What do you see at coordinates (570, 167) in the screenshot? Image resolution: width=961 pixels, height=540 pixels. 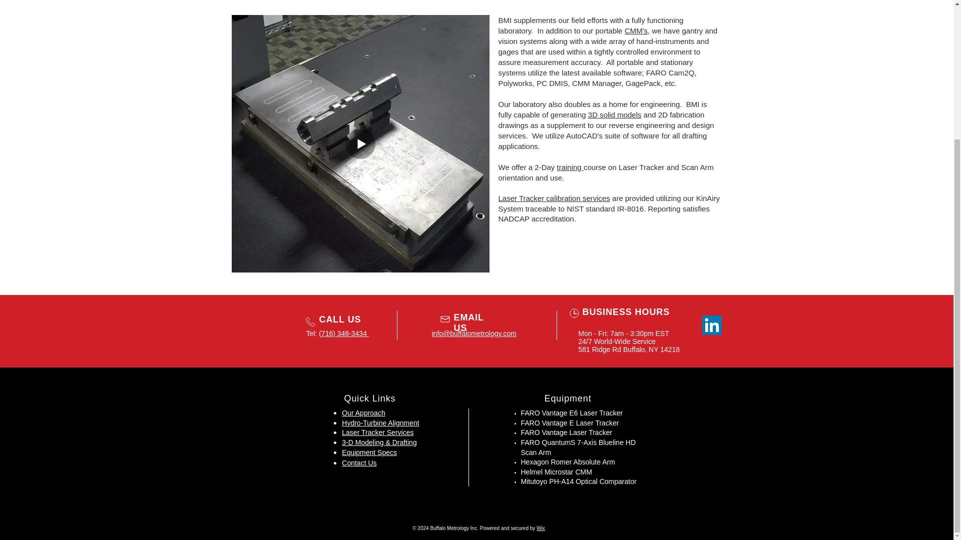 I see `training` at bounding box center [570, 167].